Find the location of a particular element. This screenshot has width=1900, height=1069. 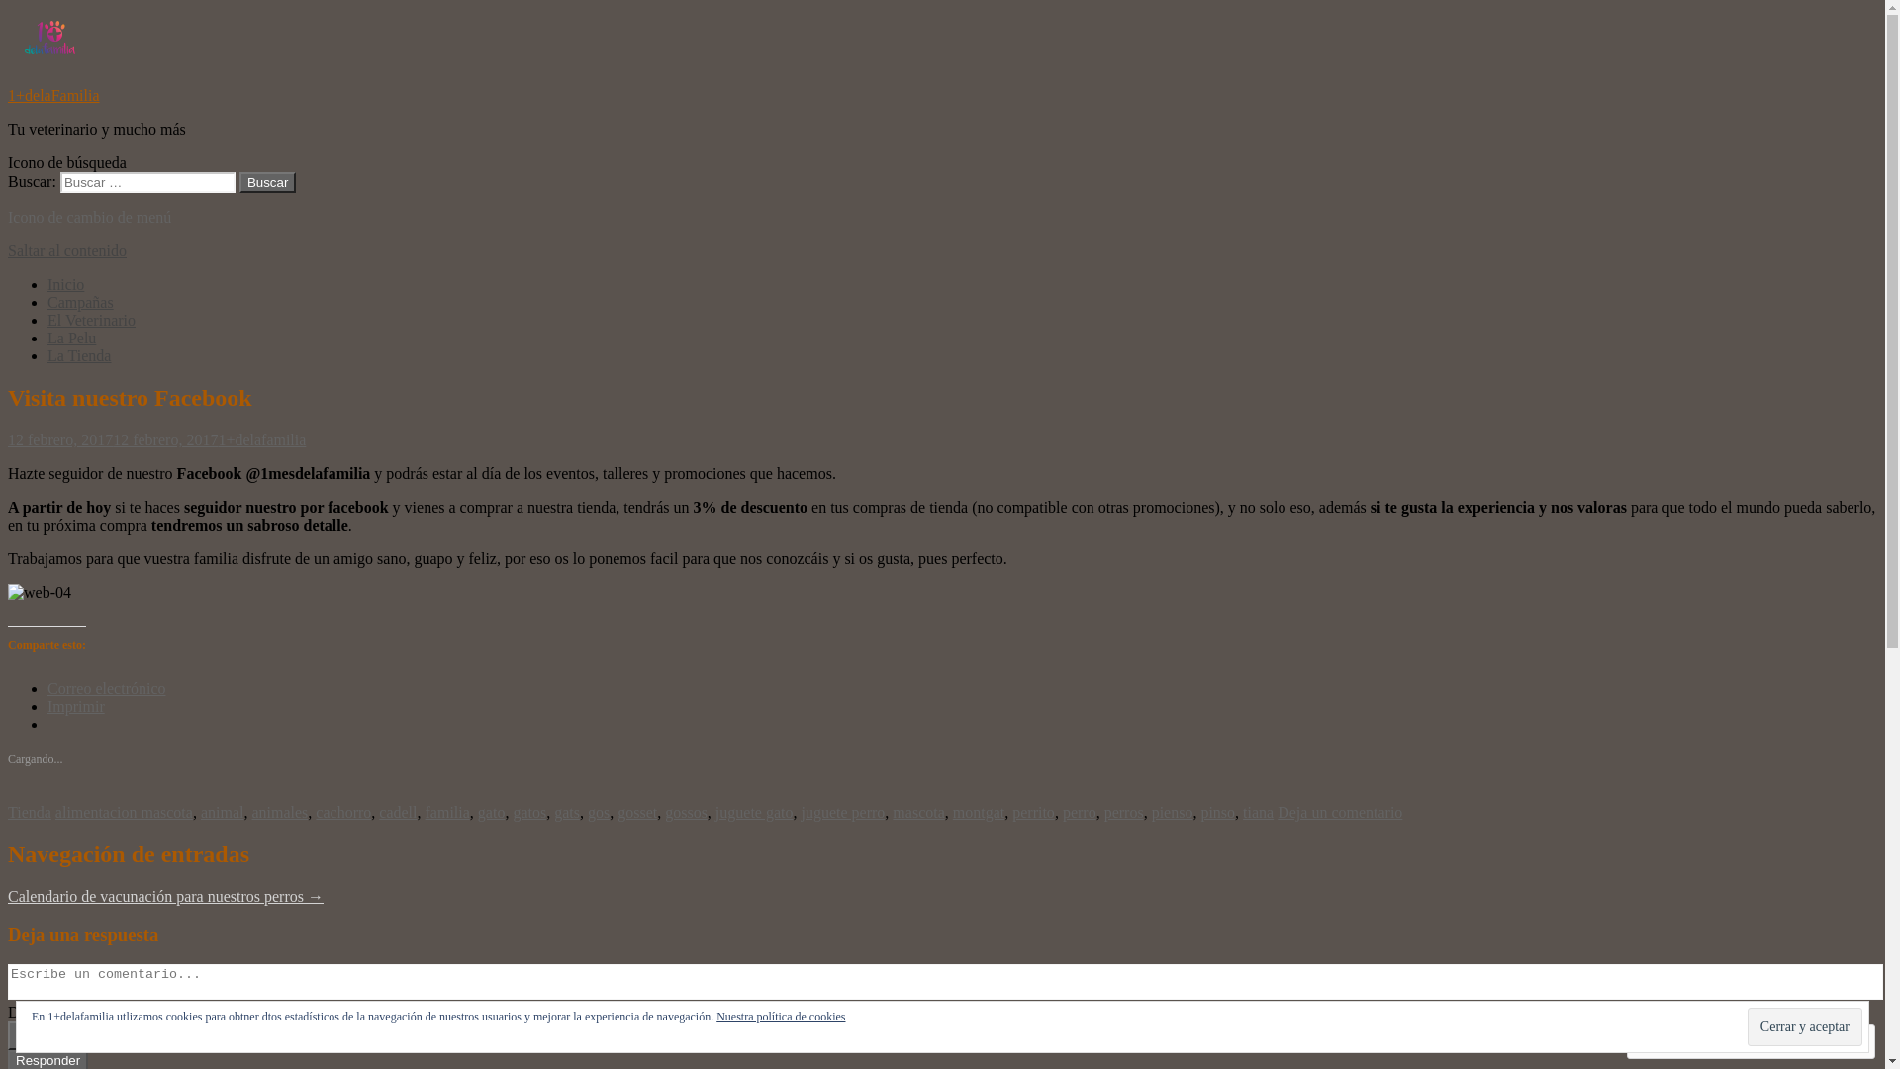

El Veterinario is located at coordinates (91, 321).